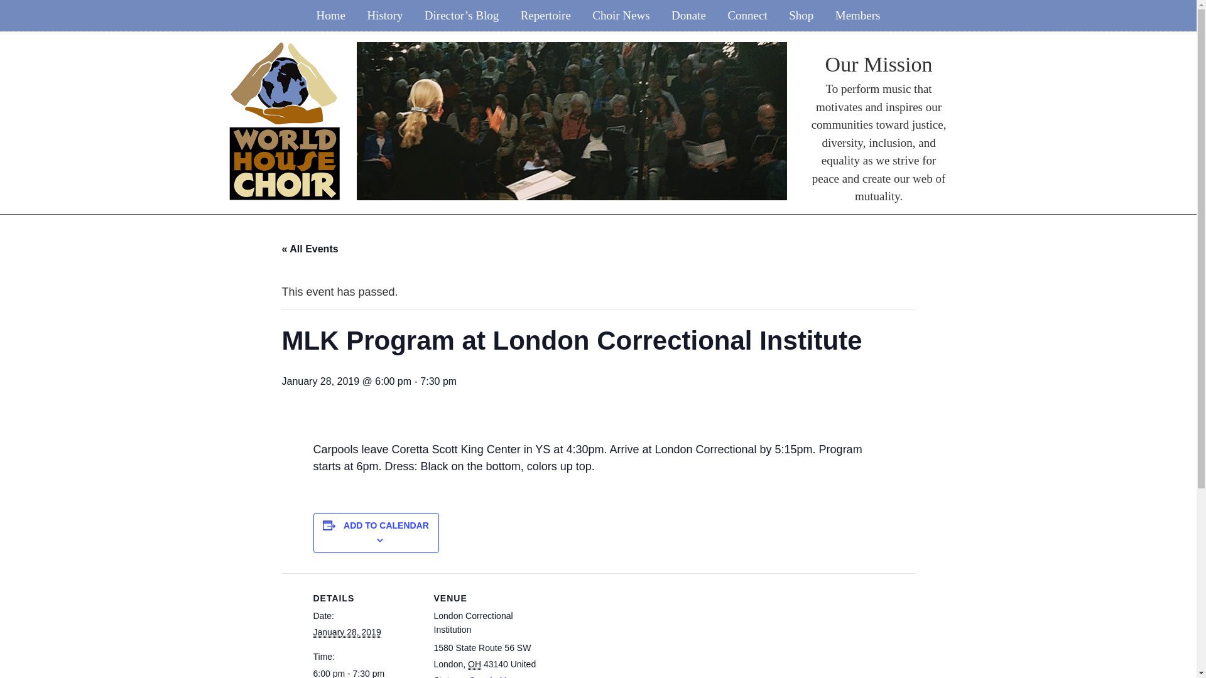  What do you see at coordinates (621, 15) in the screenshot?
I see `Choir News` at bounding box center [621, 15].